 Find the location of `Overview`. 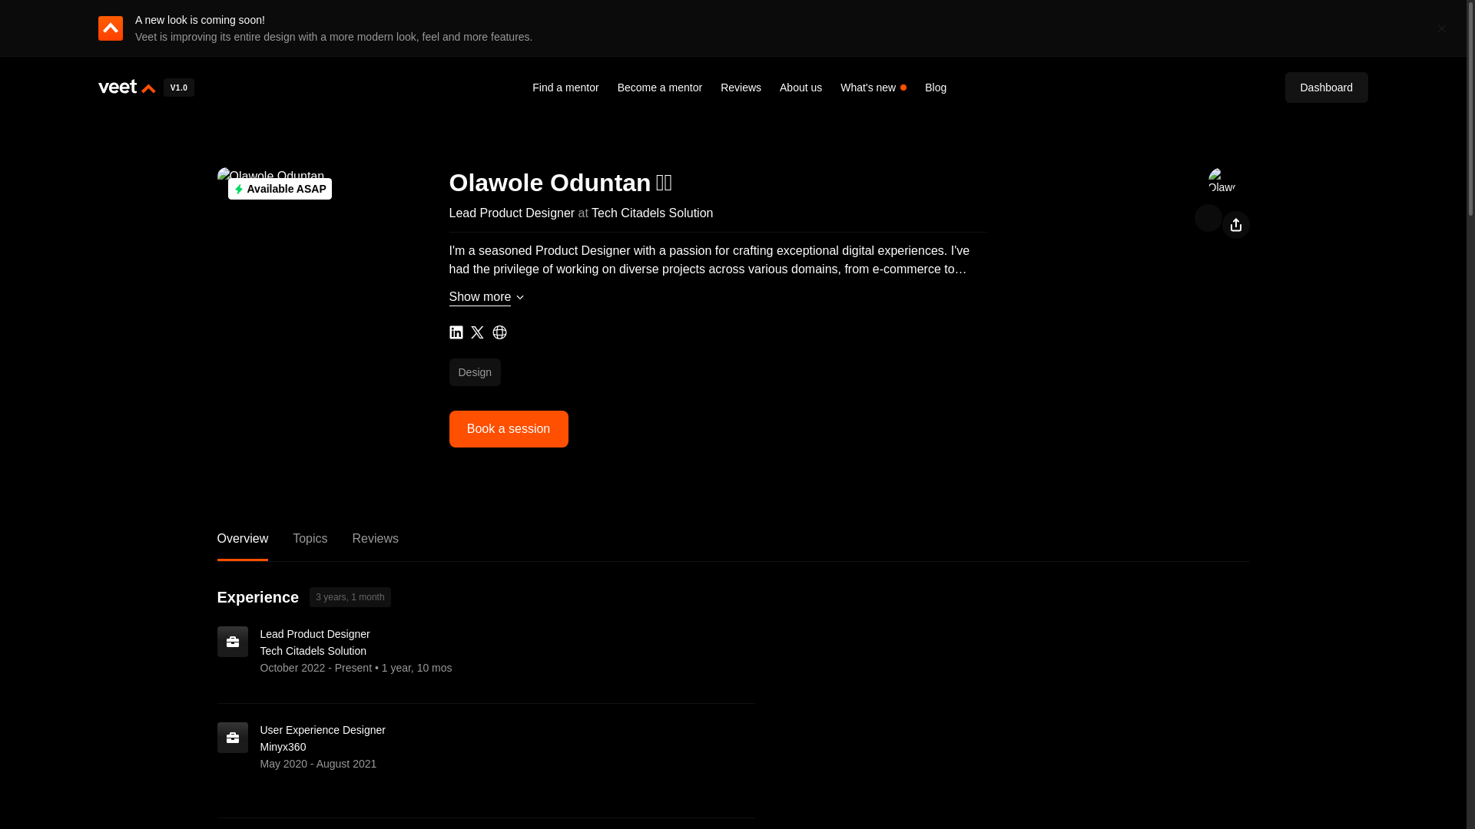

Overview is located at coordinates (243, 545).